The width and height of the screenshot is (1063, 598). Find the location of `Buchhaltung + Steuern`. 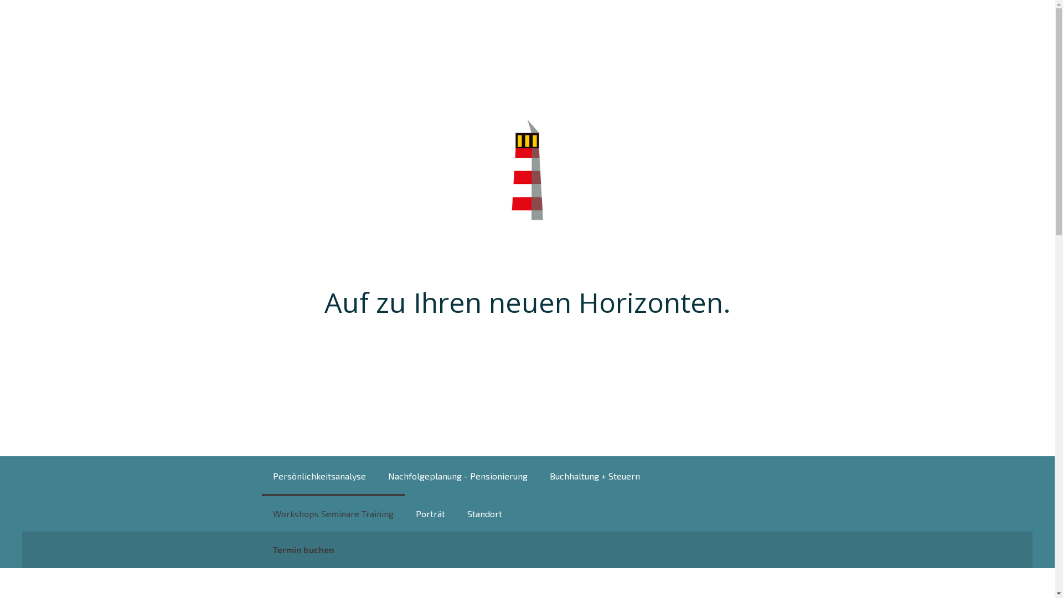

Buchhaltung + Steuern is located at coordinates (595, 475).